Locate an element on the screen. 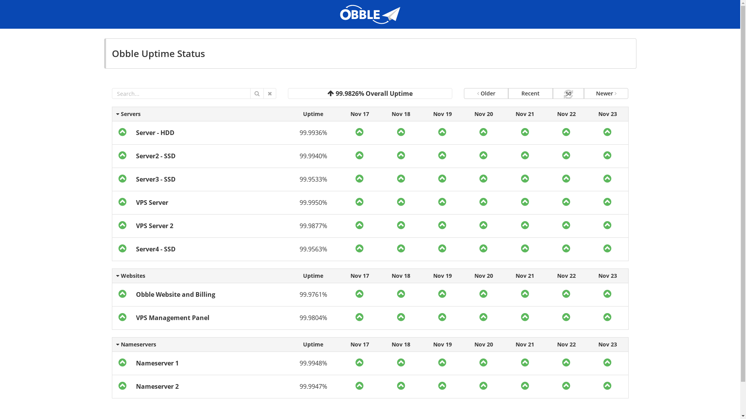  Older is located at coordinates (486, 93).